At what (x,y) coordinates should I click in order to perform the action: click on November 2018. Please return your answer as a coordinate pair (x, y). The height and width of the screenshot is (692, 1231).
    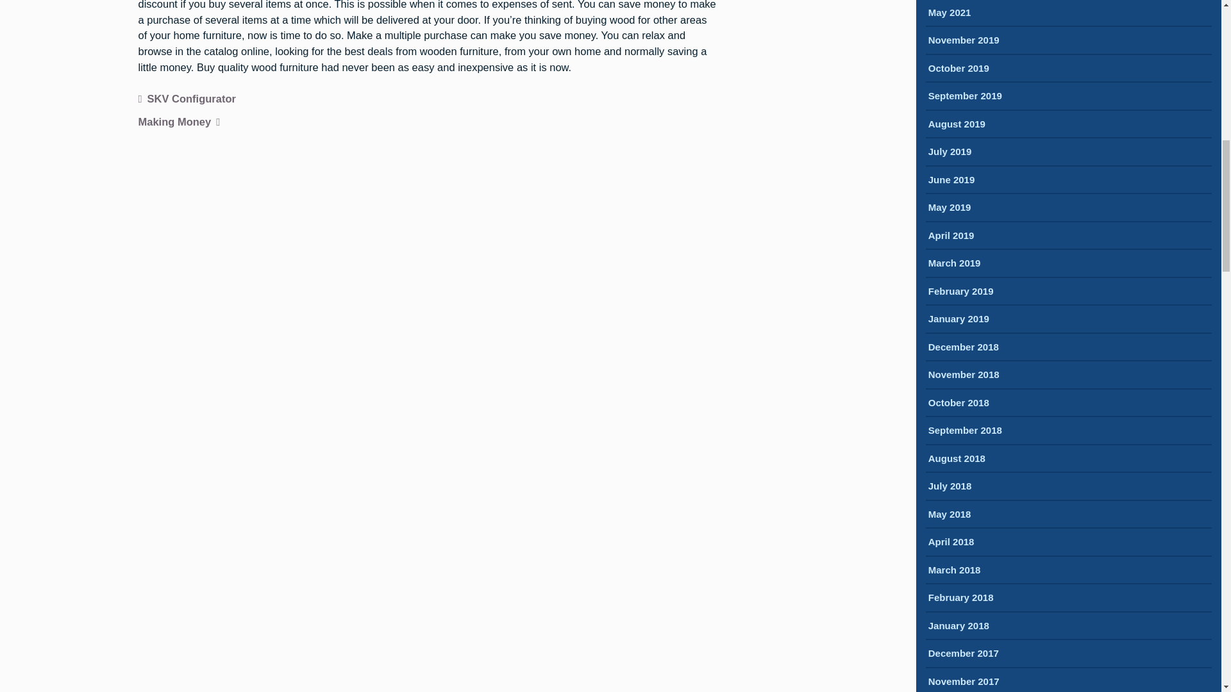
    Looking at the image, I should click on (964, 375).